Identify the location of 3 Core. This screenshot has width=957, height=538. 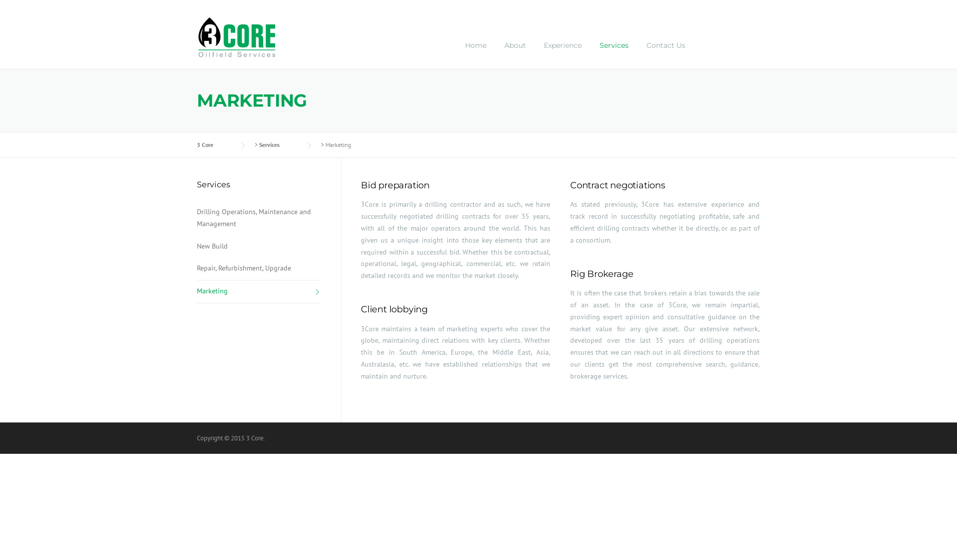
(215, 144).